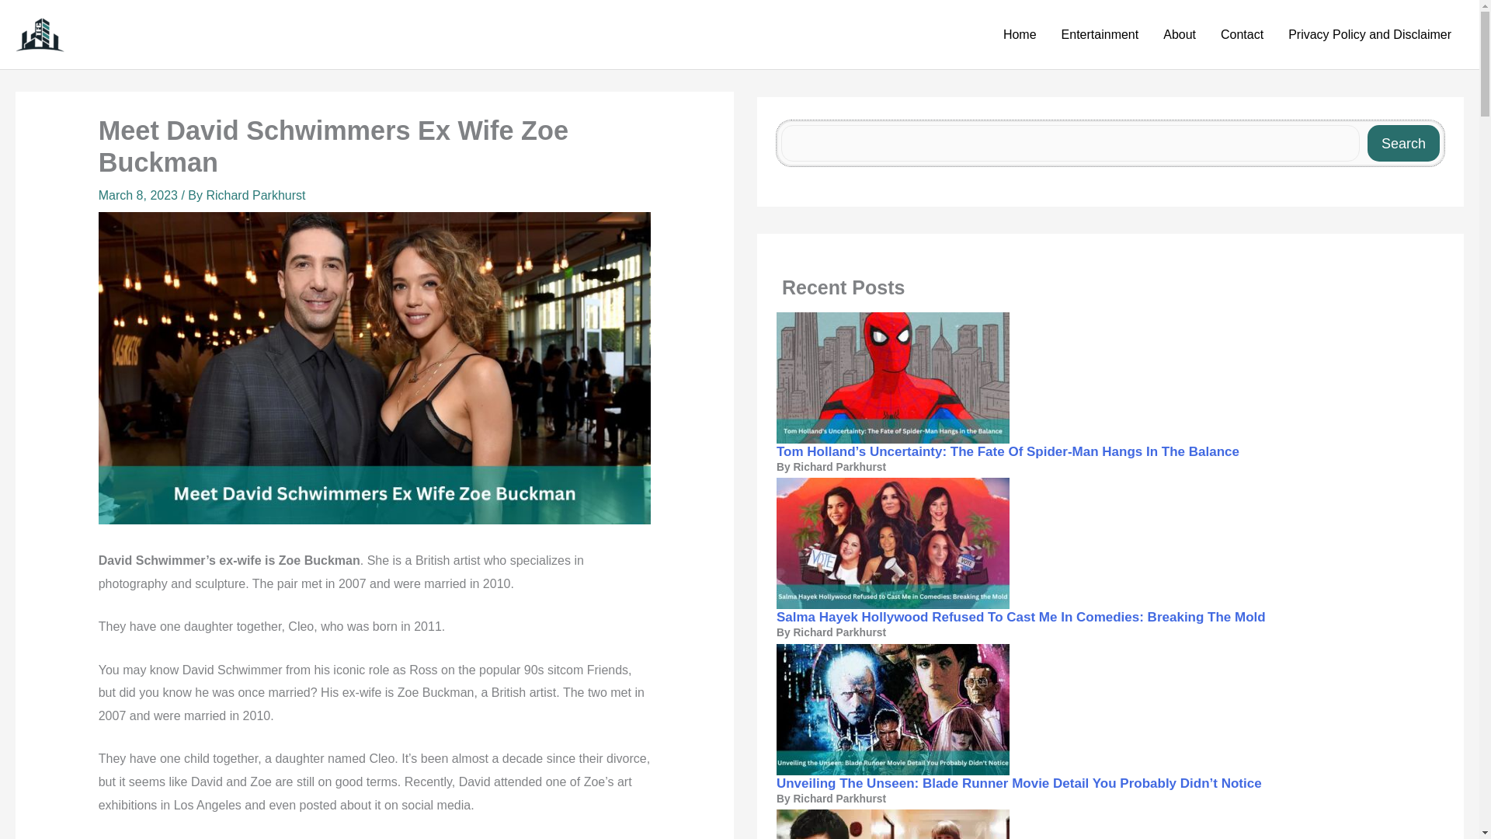  I want to click on View all posts by Richard Parkhurst, so click(255, 196).